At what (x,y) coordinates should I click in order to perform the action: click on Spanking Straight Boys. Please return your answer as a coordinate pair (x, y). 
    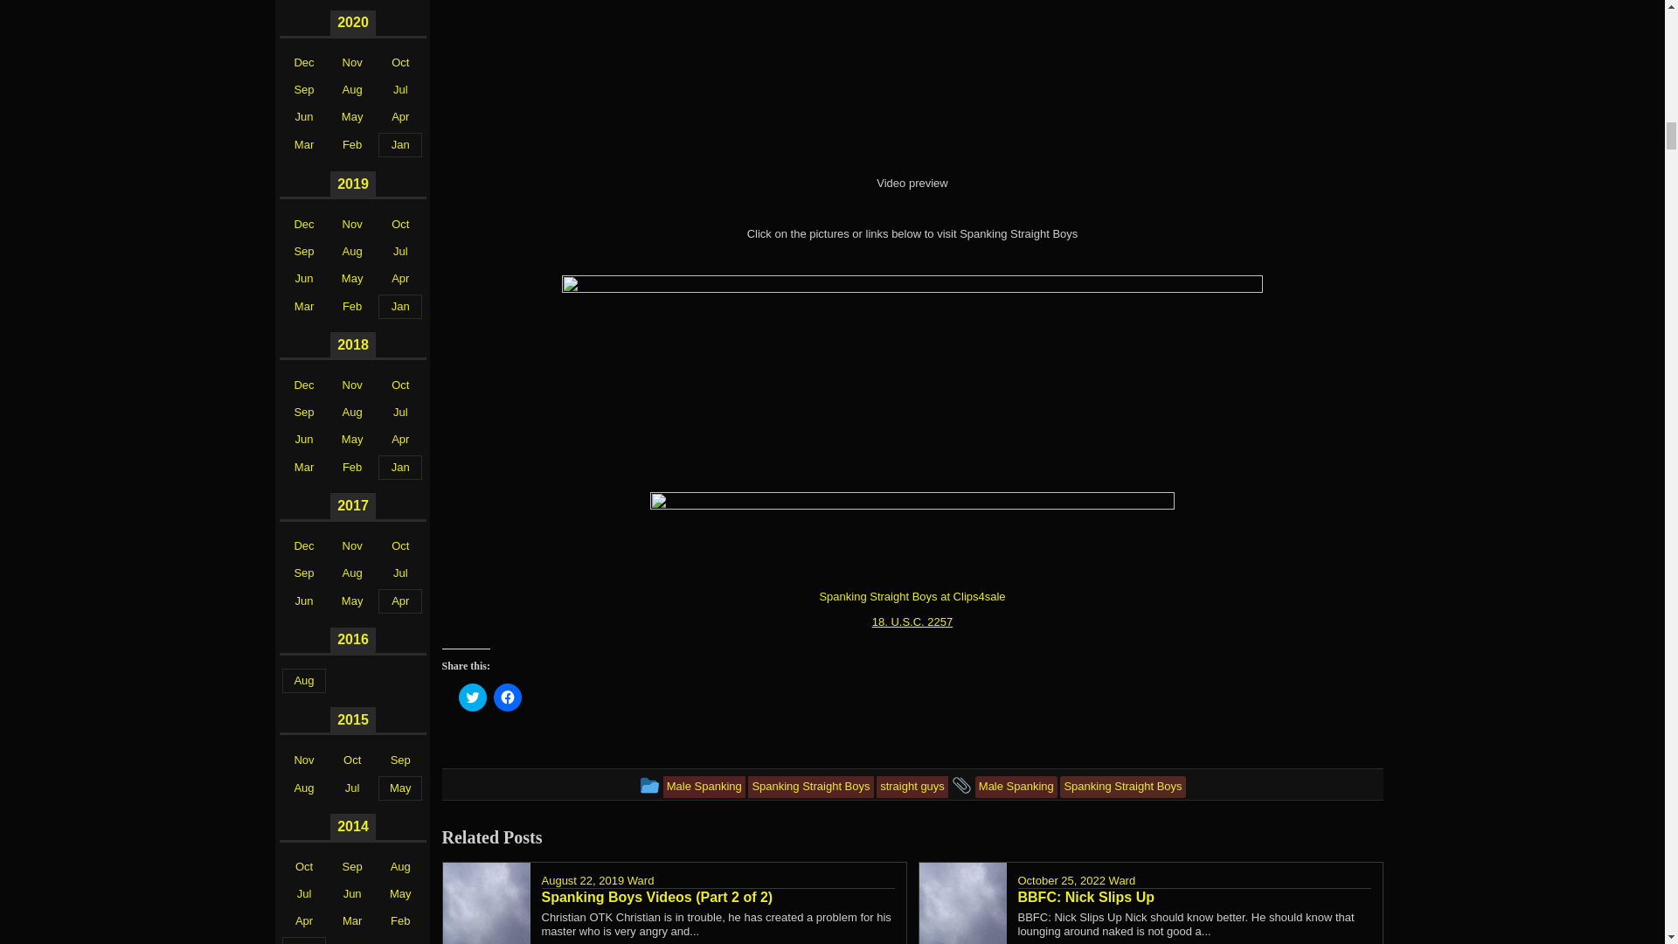
    Looking at the image, I should click on (810, 787).